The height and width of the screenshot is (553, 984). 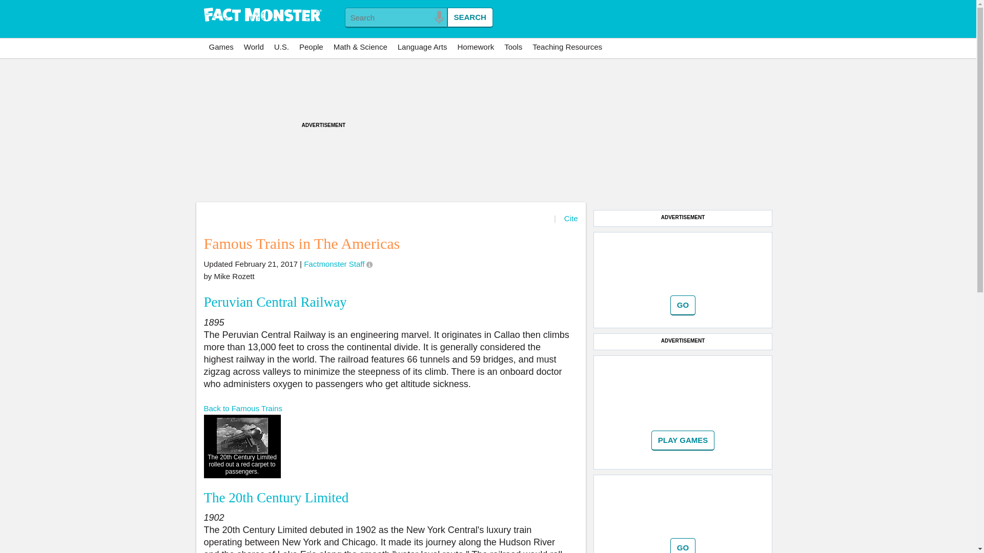 I want to click on Visit our teacher resource sister site!, so click(x=567, y=47).